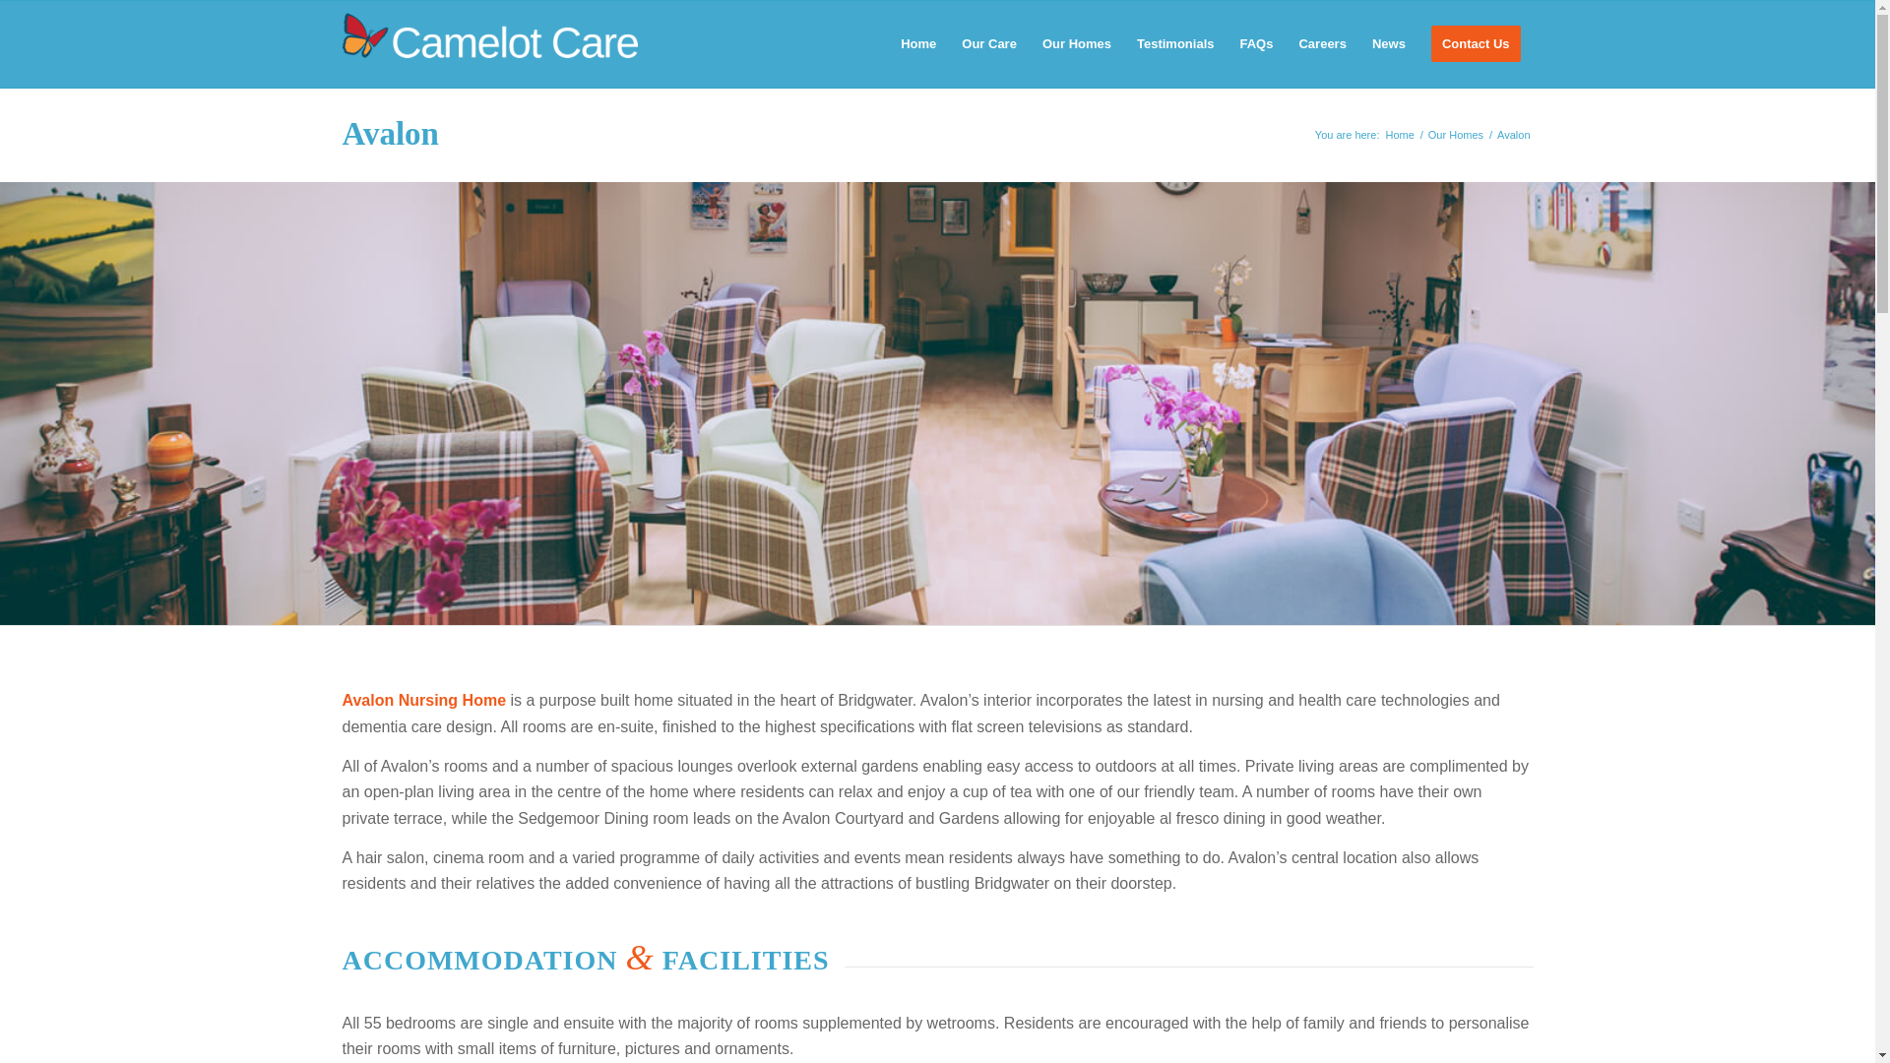 The width and height of the screenshot is (1890, 1063). What do you see at coordinates (1175, 43) in the screenshot?
I see `Testimonials` at bounding box center [1175, 43].